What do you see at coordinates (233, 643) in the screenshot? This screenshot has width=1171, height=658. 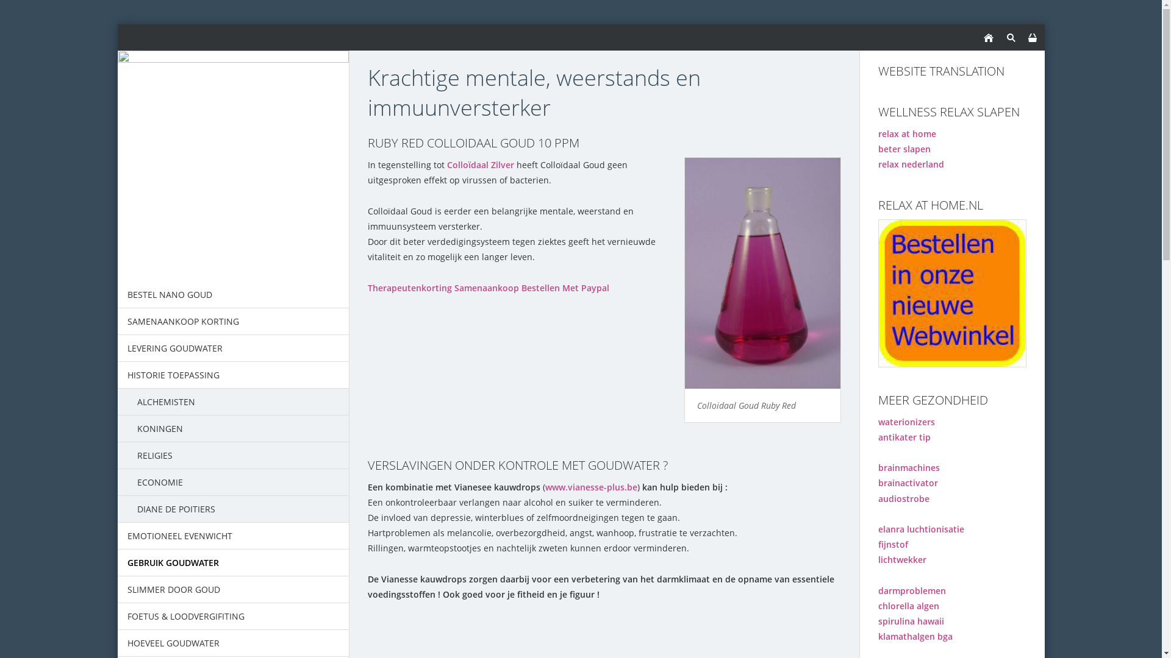 I see `HOEVEEL GOUDWATER` at bounding box center [233, 643].